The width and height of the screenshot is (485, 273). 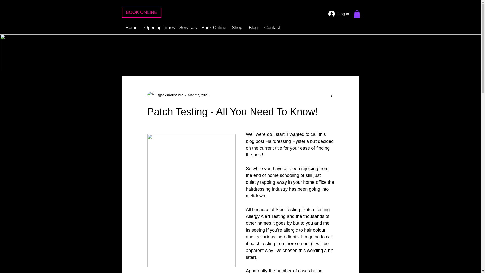 I want to click on Book Online, so click(x=213, y=28).